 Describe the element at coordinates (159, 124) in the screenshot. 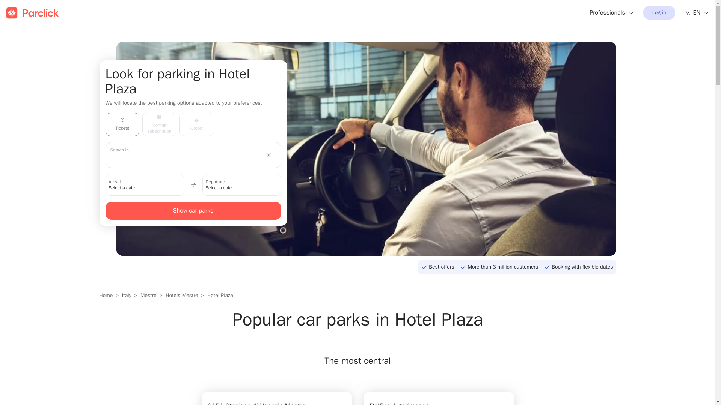

I see `Monthly subscription` at that location.